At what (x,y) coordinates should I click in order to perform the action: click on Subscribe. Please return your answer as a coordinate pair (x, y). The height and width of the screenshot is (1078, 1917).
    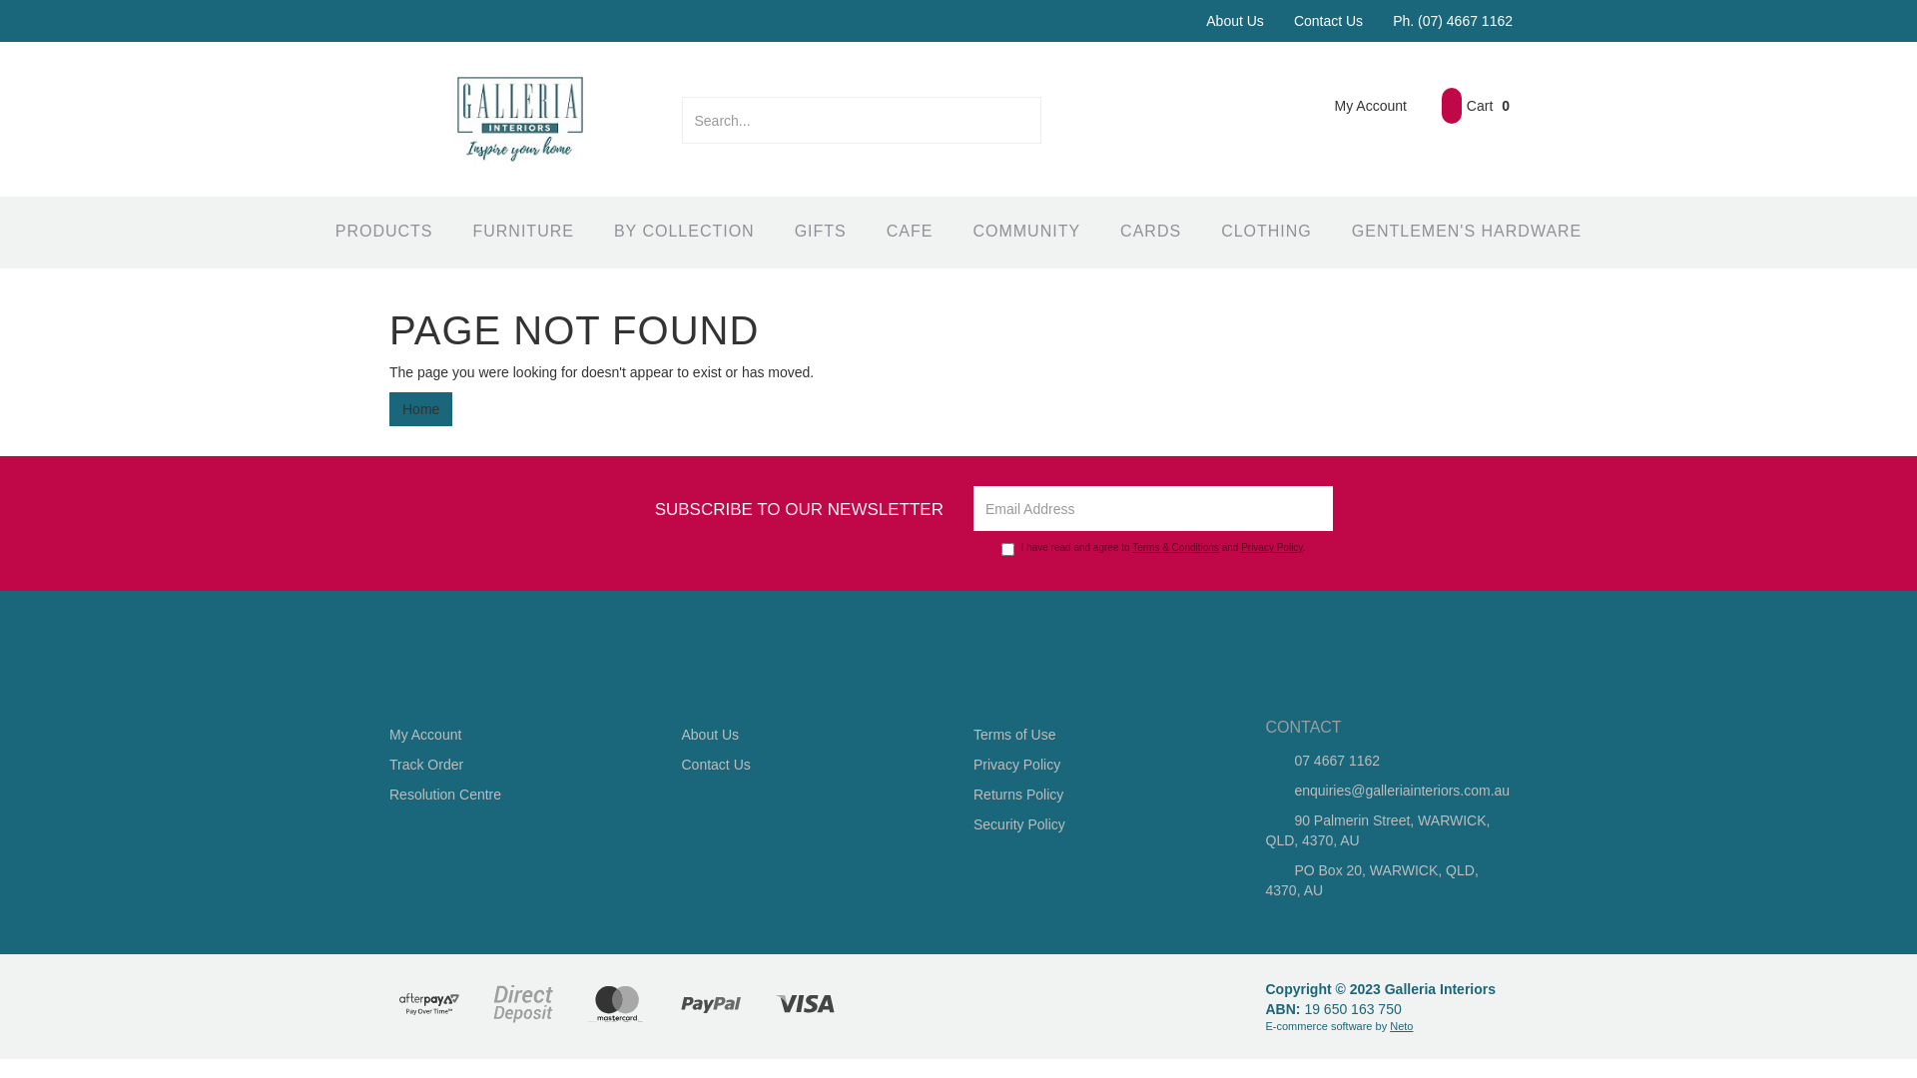
    Looking at the image, I should click on (1310, 509).